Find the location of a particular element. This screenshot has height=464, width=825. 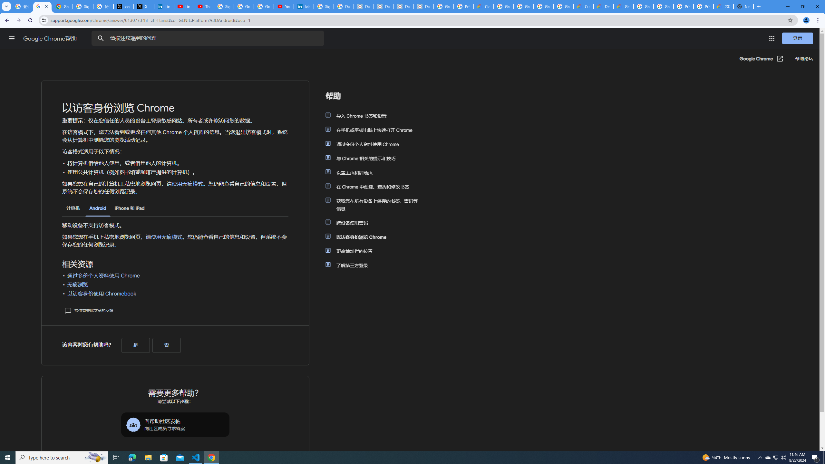

Sign in - Google Accounts is located at coordinates (82, 6).